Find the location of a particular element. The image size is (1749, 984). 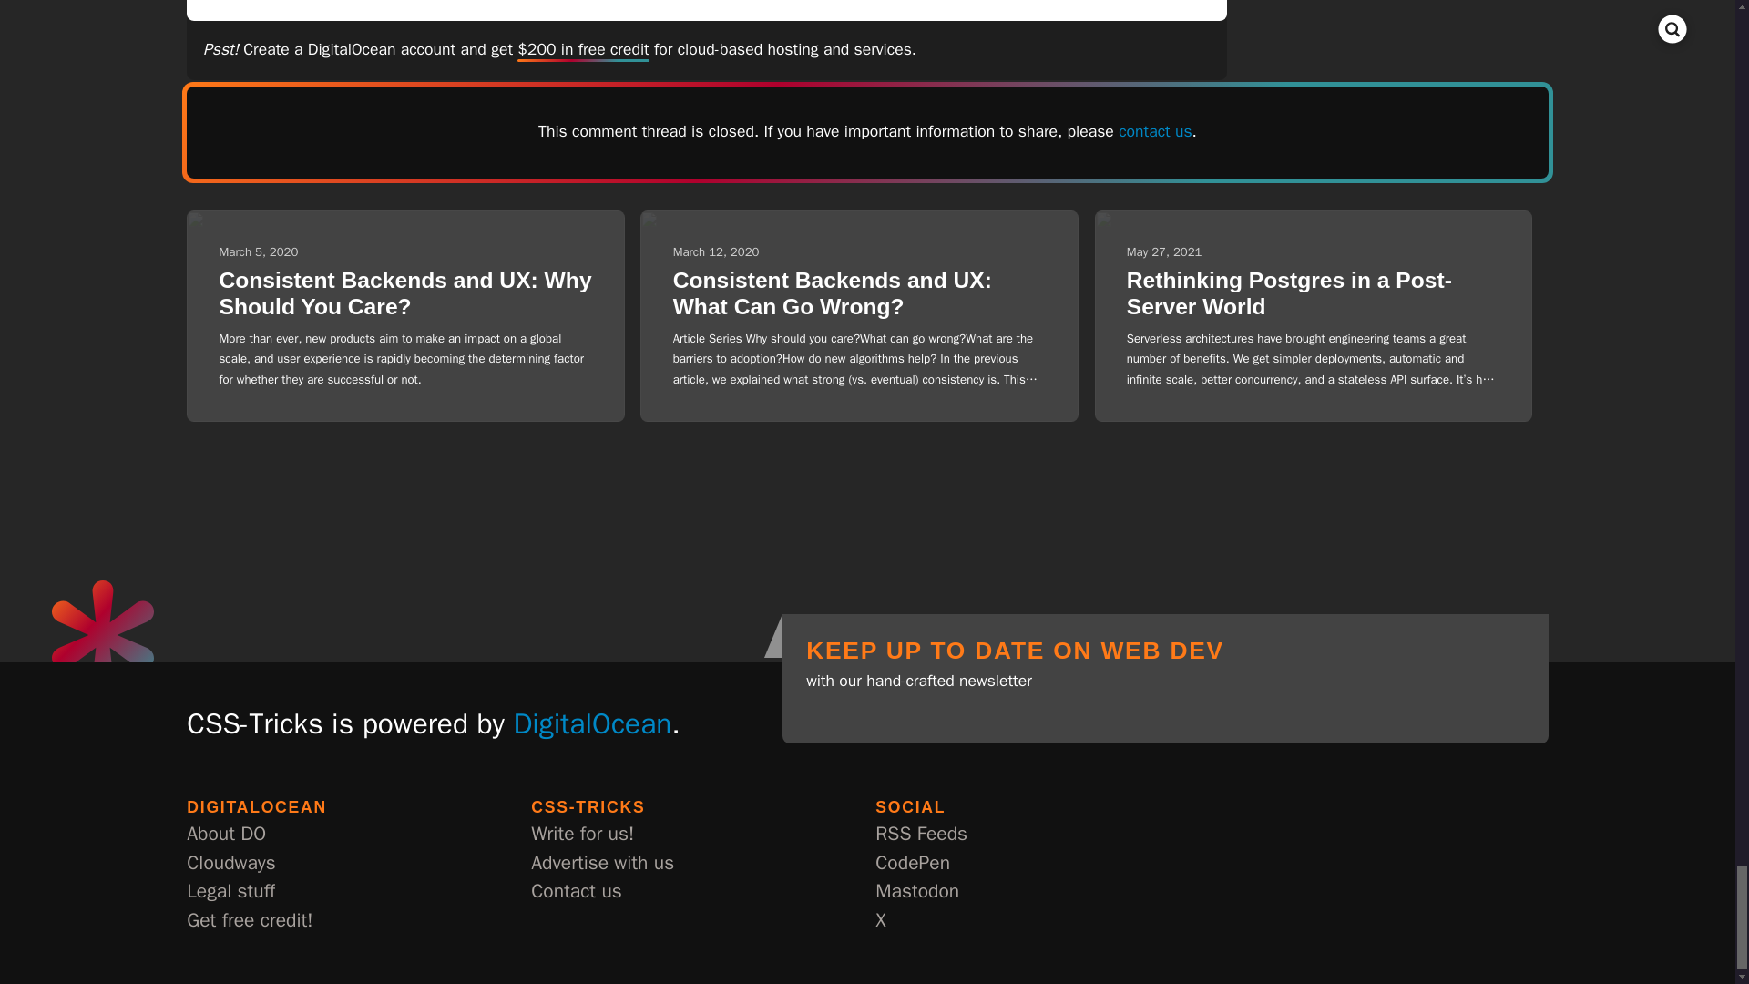

Consistent Backends and UX: Why Should You Care? is located at coordinates (404, 293).